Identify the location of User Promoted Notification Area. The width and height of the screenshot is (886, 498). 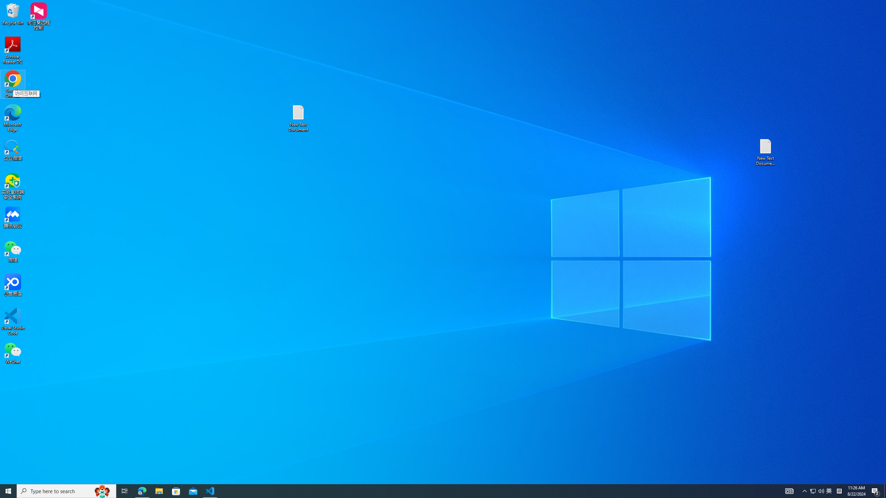
(817, 491).